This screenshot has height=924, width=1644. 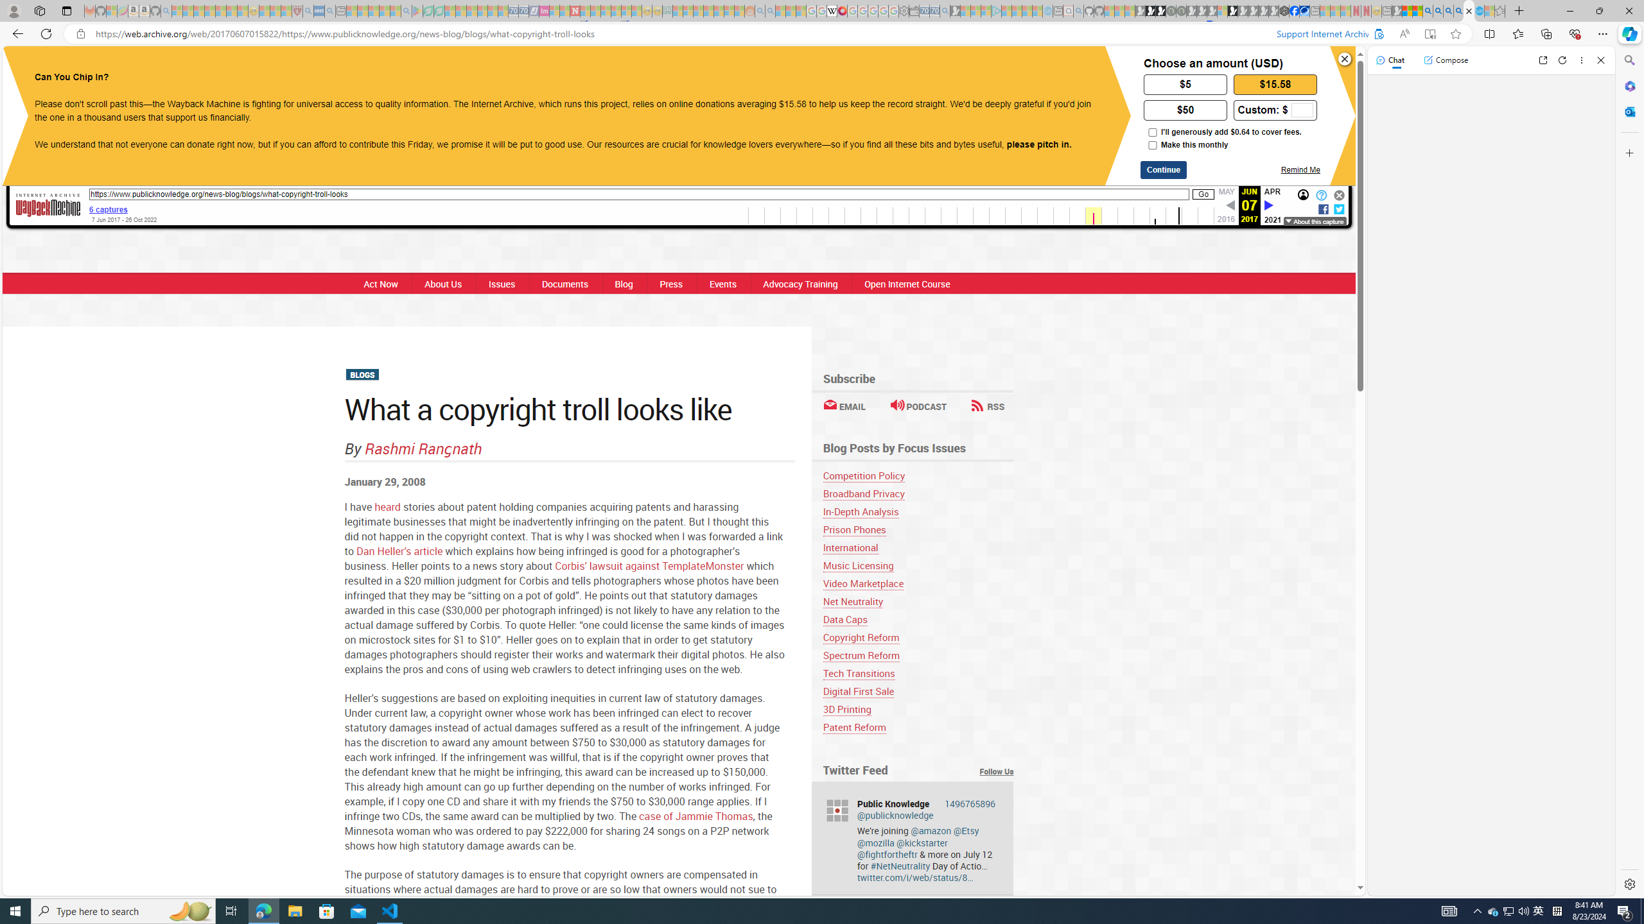 I want to click on Favorites - Sleeping, so click(x=1500, y=11).